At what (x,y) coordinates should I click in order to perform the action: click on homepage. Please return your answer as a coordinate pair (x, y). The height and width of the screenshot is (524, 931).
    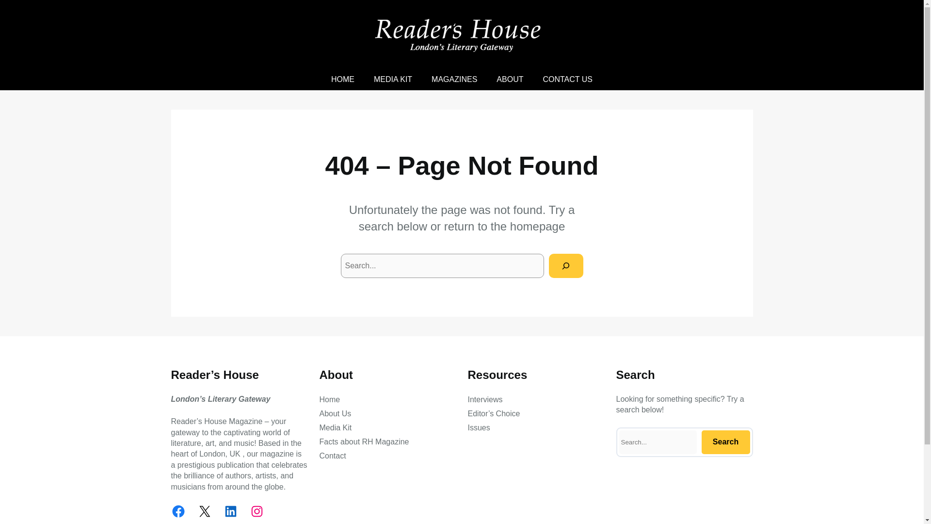
    Looking at the image, I should click on (537, 226).